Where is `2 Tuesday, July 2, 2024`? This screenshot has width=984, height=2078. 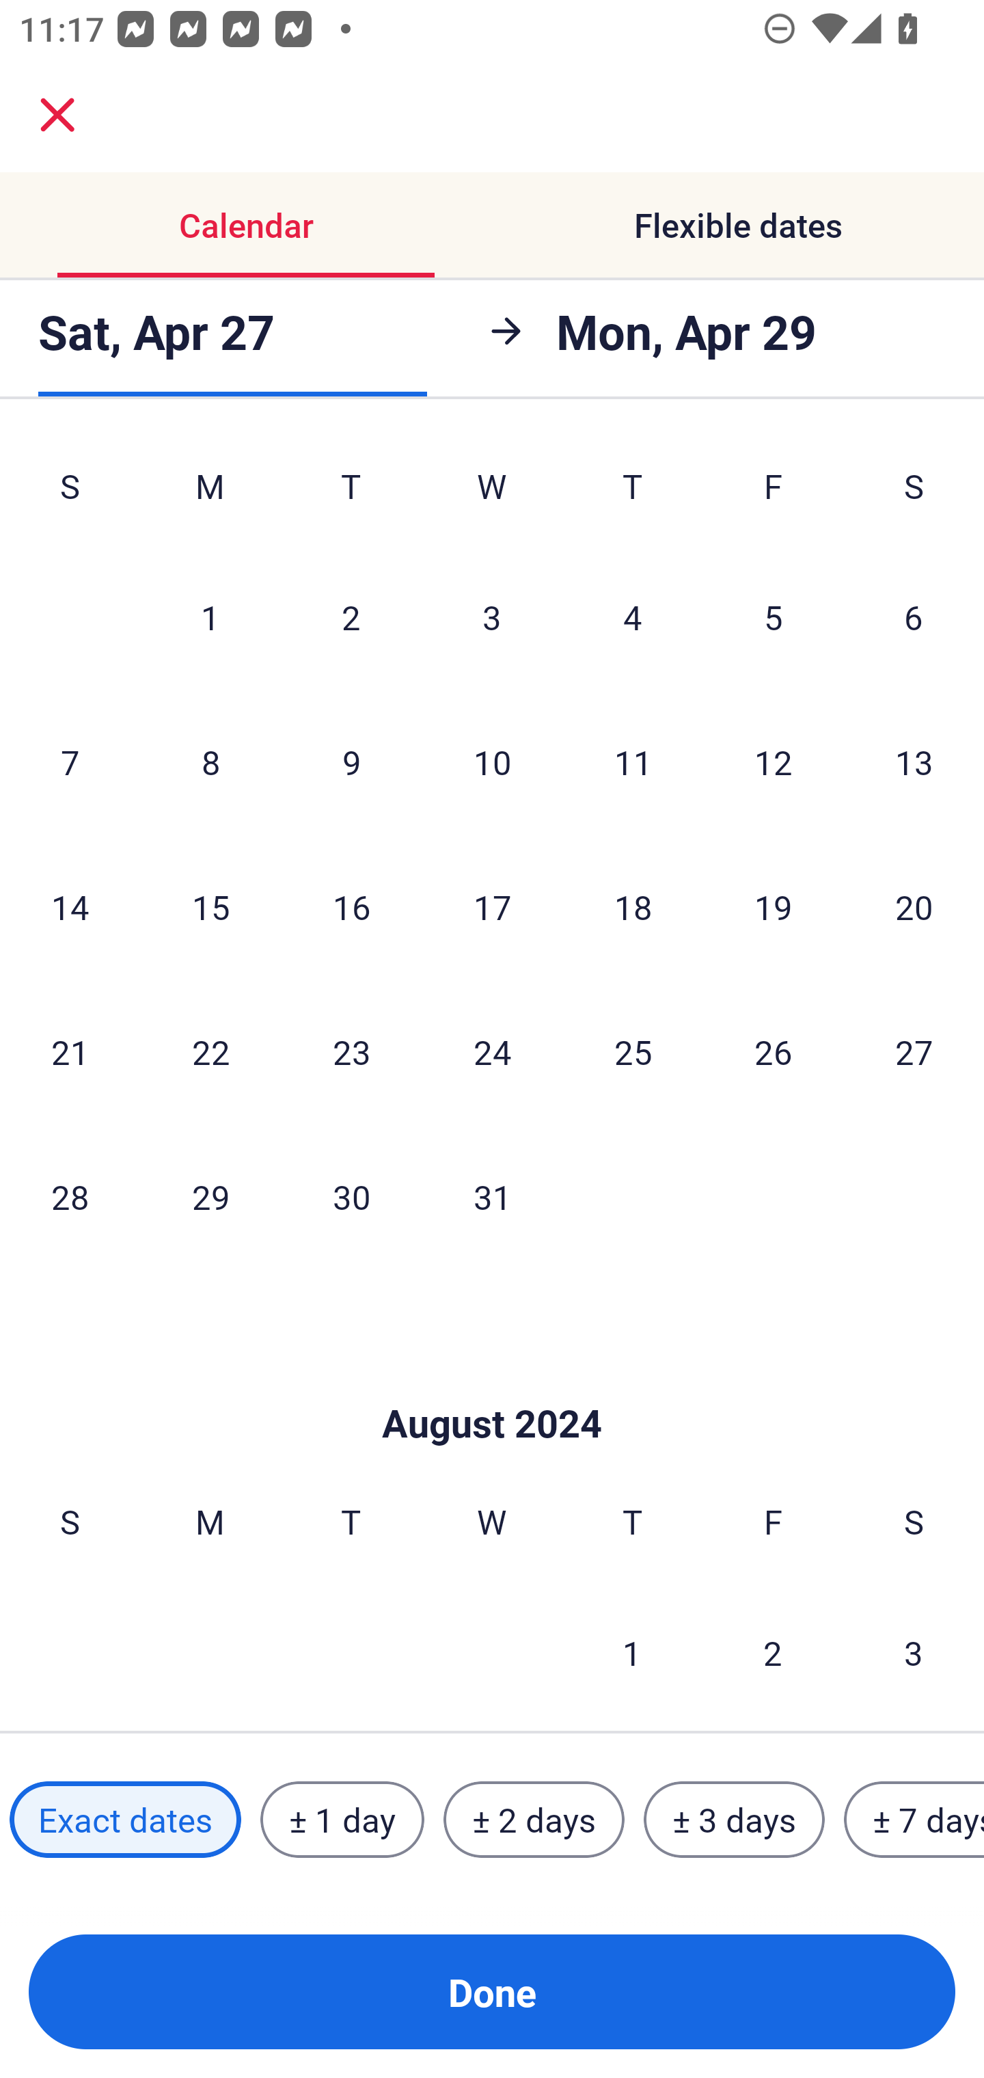
2 Tuesday, July 2, 2024 is located at coordinates (351, 617).